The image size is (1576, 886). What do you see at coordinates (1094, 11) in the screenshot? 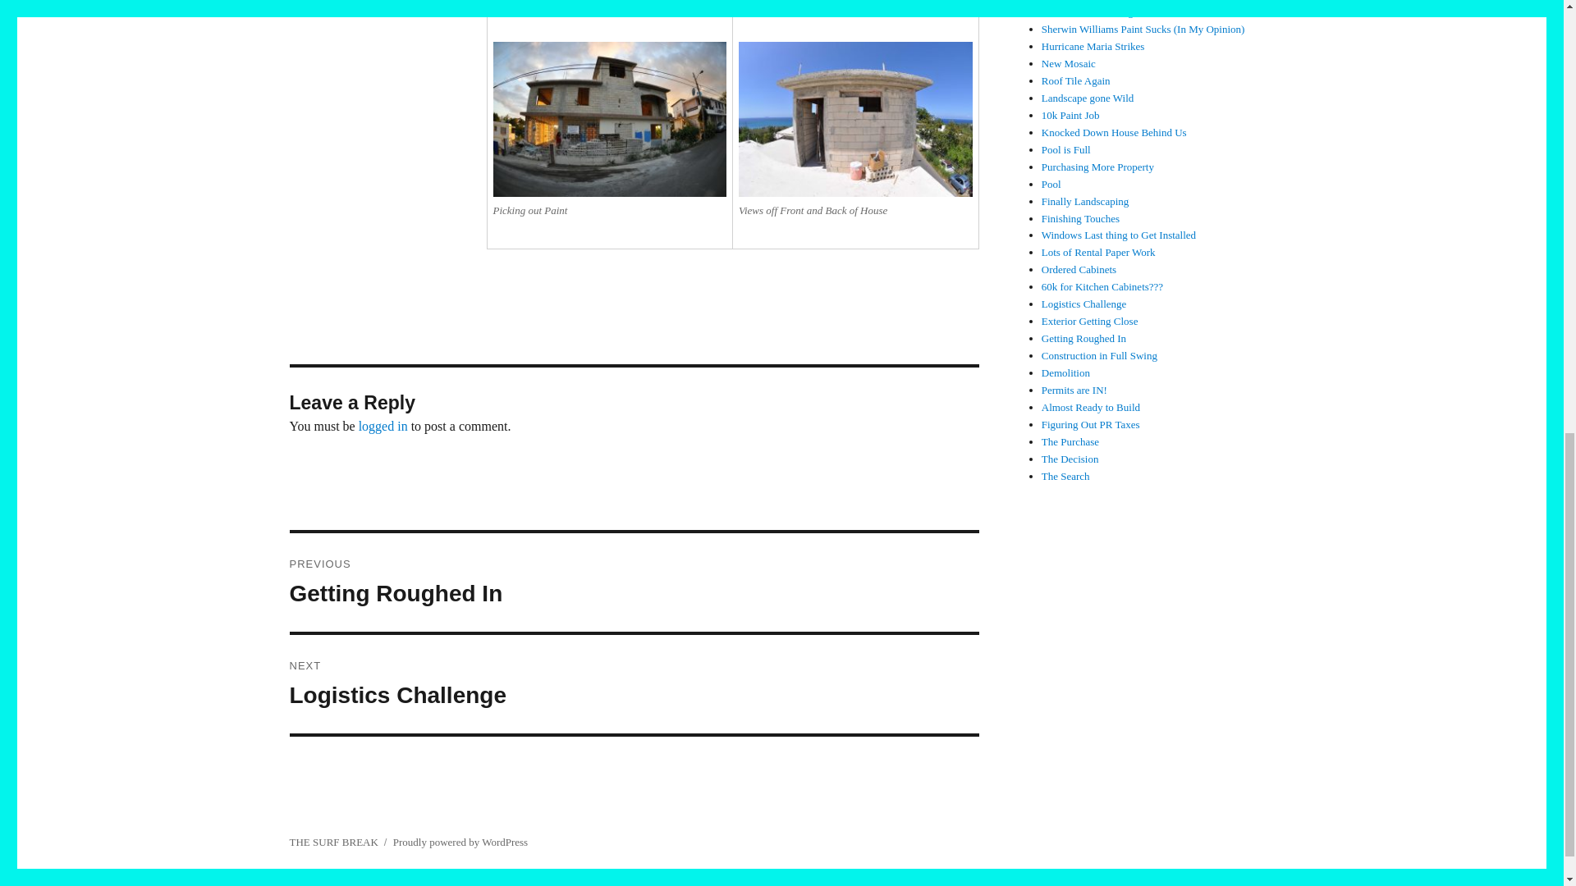
I see `Hurricane Maria Strikes` at bounding box center [1094, 11].